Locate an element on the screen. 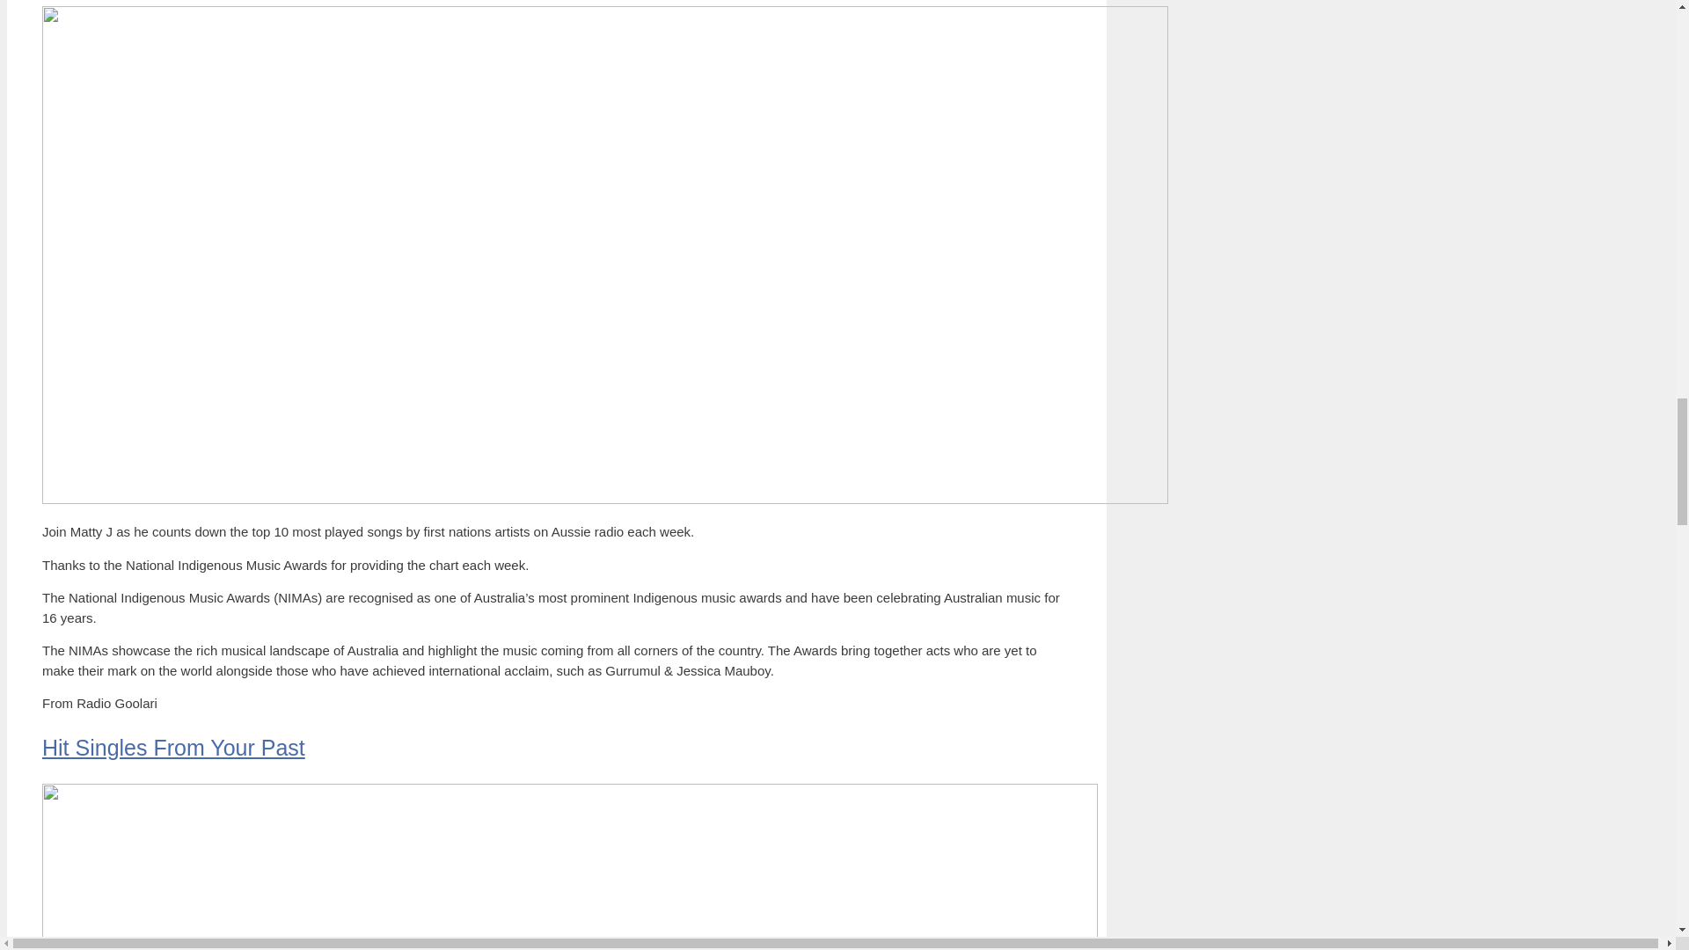 This screenshot has height=950, width=1689. Hit Singles From Your Past is located at coordinates (174, 748).